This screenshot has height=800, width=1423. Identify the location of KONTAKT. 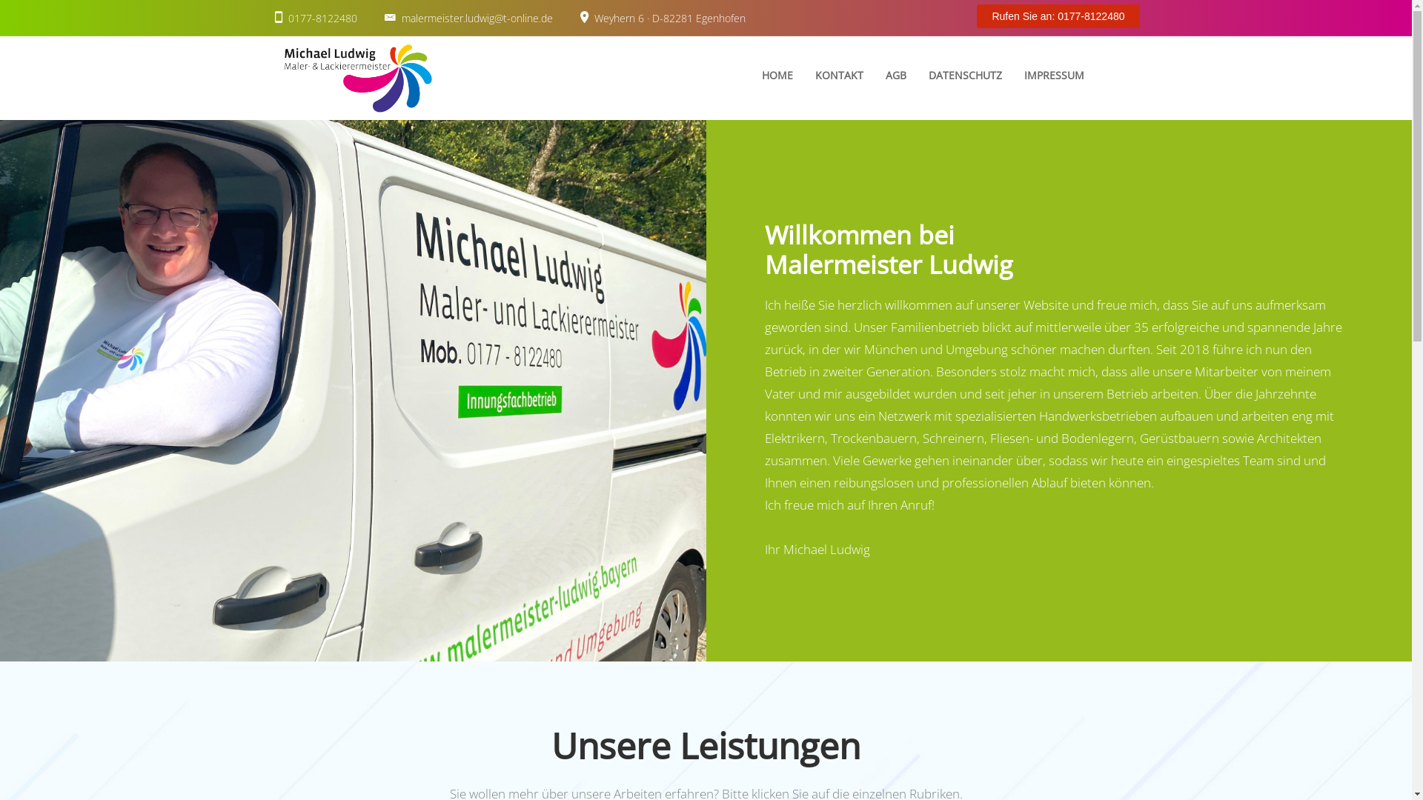
(839, 76).